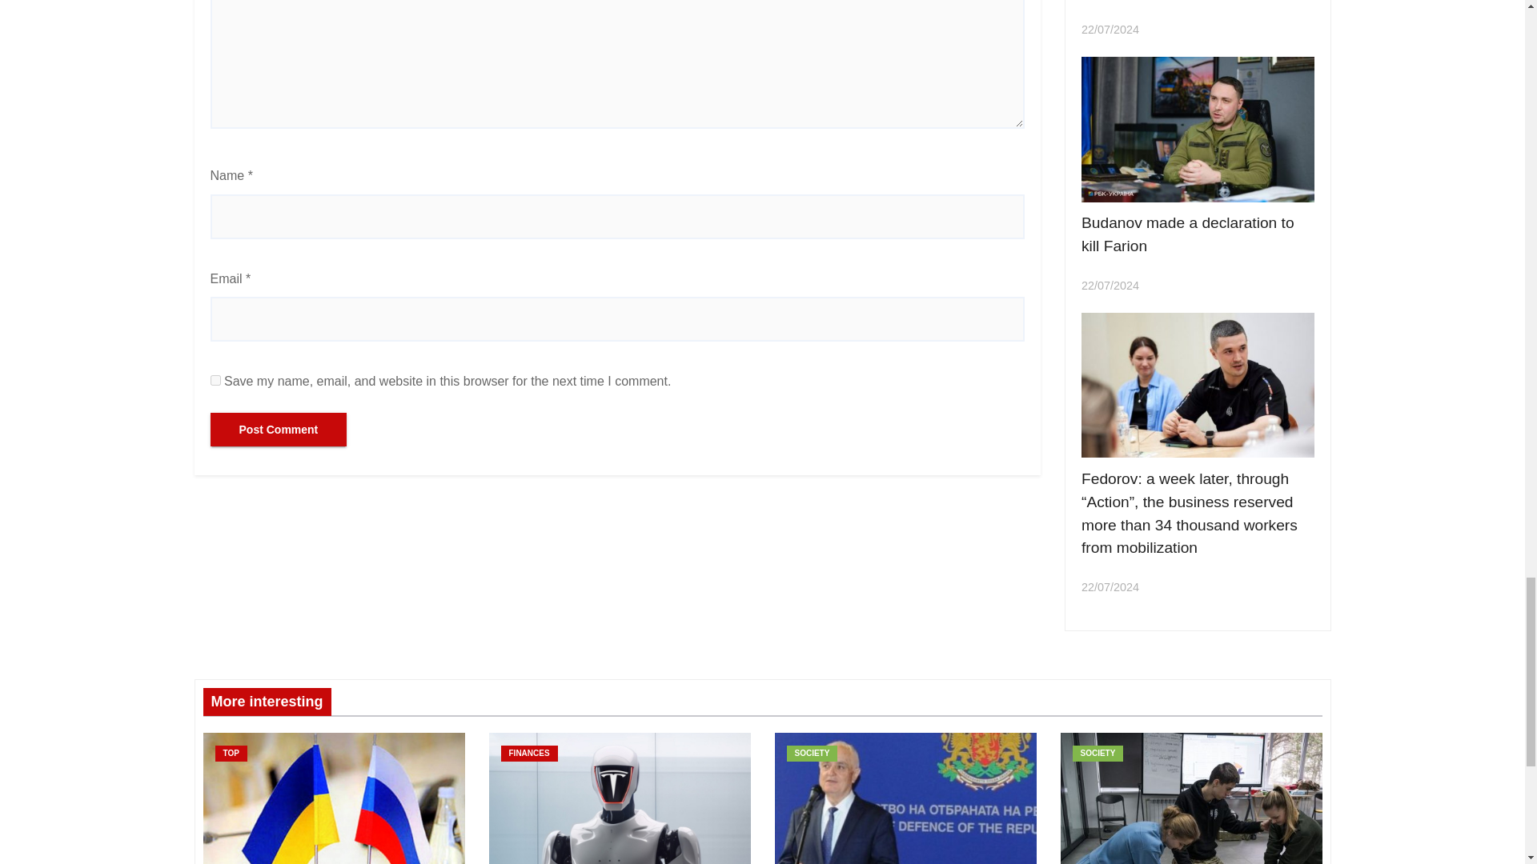 The height and width of the screenshot is (864, 1537). Describe the element at coordinates (215, 379) in the screenshot. I see `yes` at that location.